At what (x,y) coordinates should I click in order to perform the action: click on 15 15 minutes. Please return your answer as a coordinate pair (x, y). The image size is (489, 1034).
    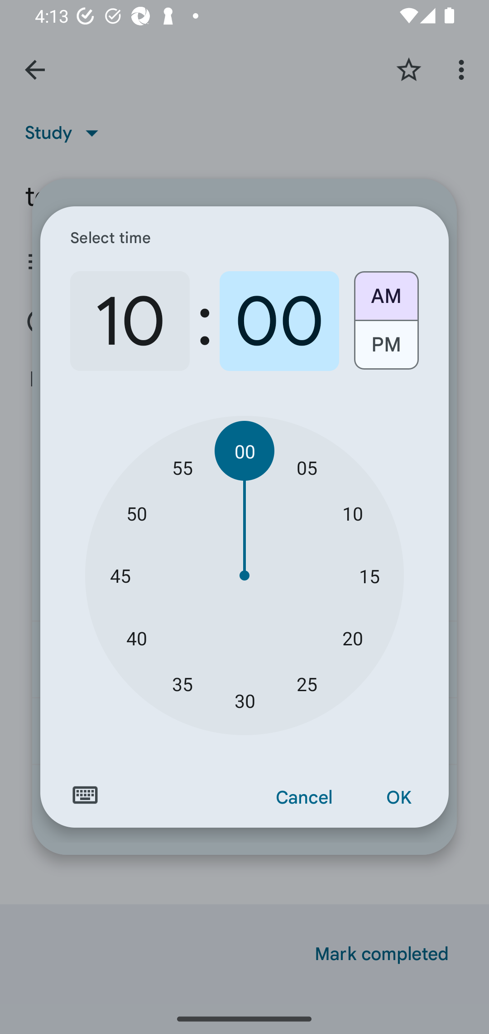
    Looking at the image, I should click on (369, 576).